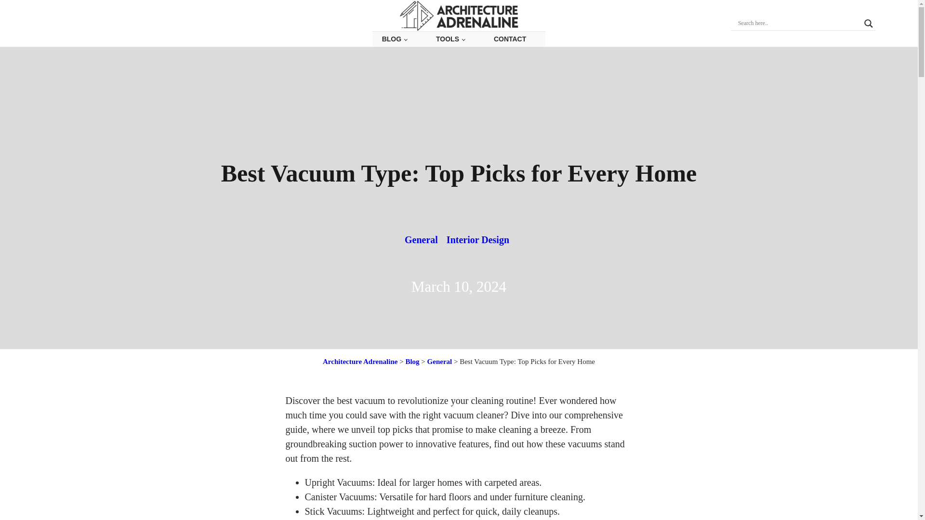 This screenshot has width=925, height=520. I want to click on BLOG, so click(395, 39).